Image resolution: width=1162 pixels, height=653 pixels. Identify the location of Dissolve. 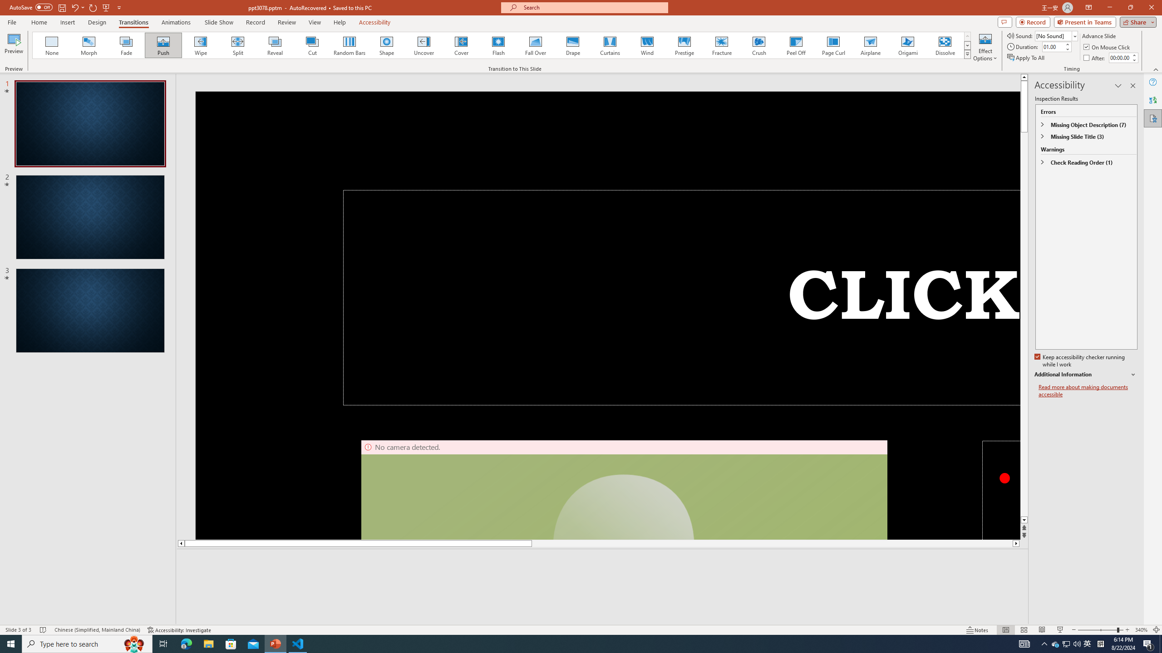
(945, 45).